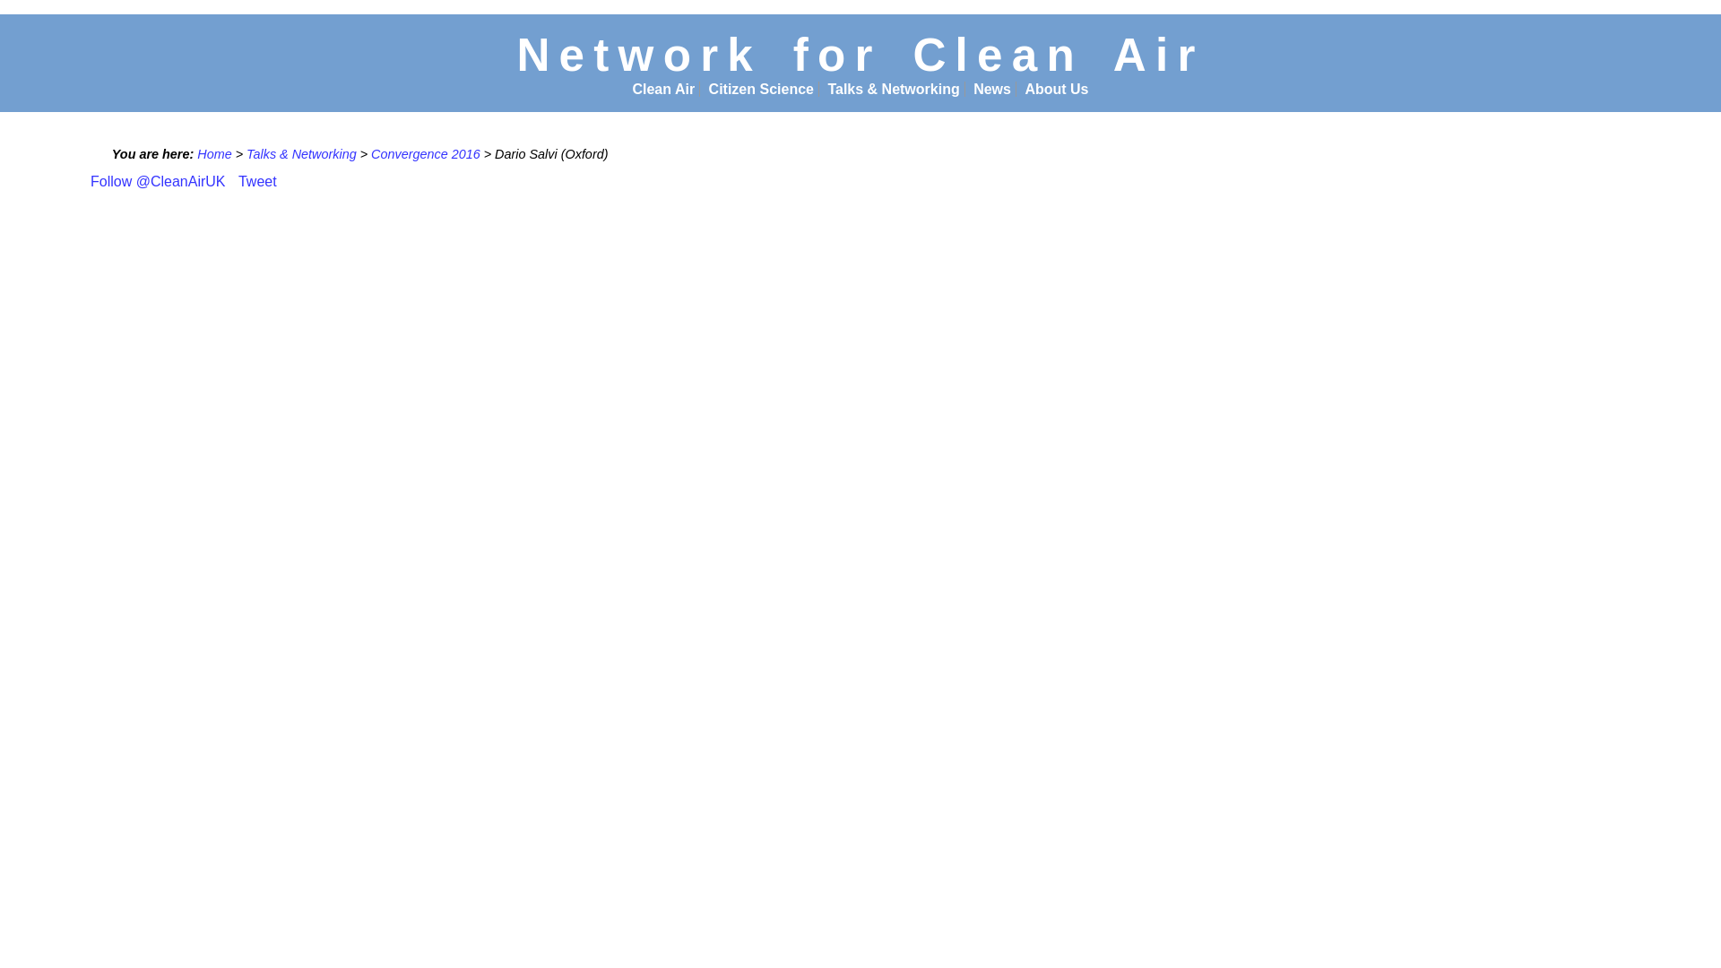 Image resolution: width=1721 pixels, height=968 pixels. What do you see at coordinates (860, 55) in the screenshot?
I see `Network for Clean Air` at bounding box center [860, 55].